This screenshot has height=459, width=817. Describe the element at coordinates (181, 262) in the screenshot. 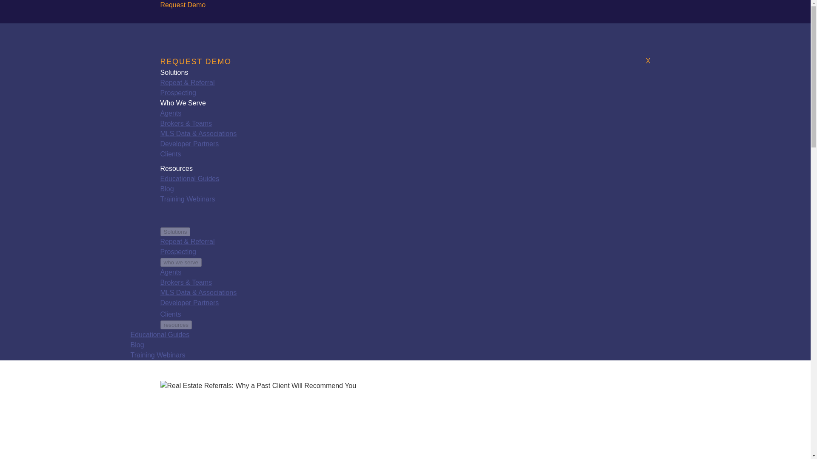

I see `who we serve` at that location.